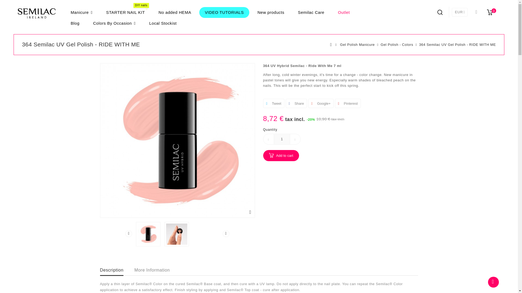  I want to click on Semilac.ie, so click(36, 13).